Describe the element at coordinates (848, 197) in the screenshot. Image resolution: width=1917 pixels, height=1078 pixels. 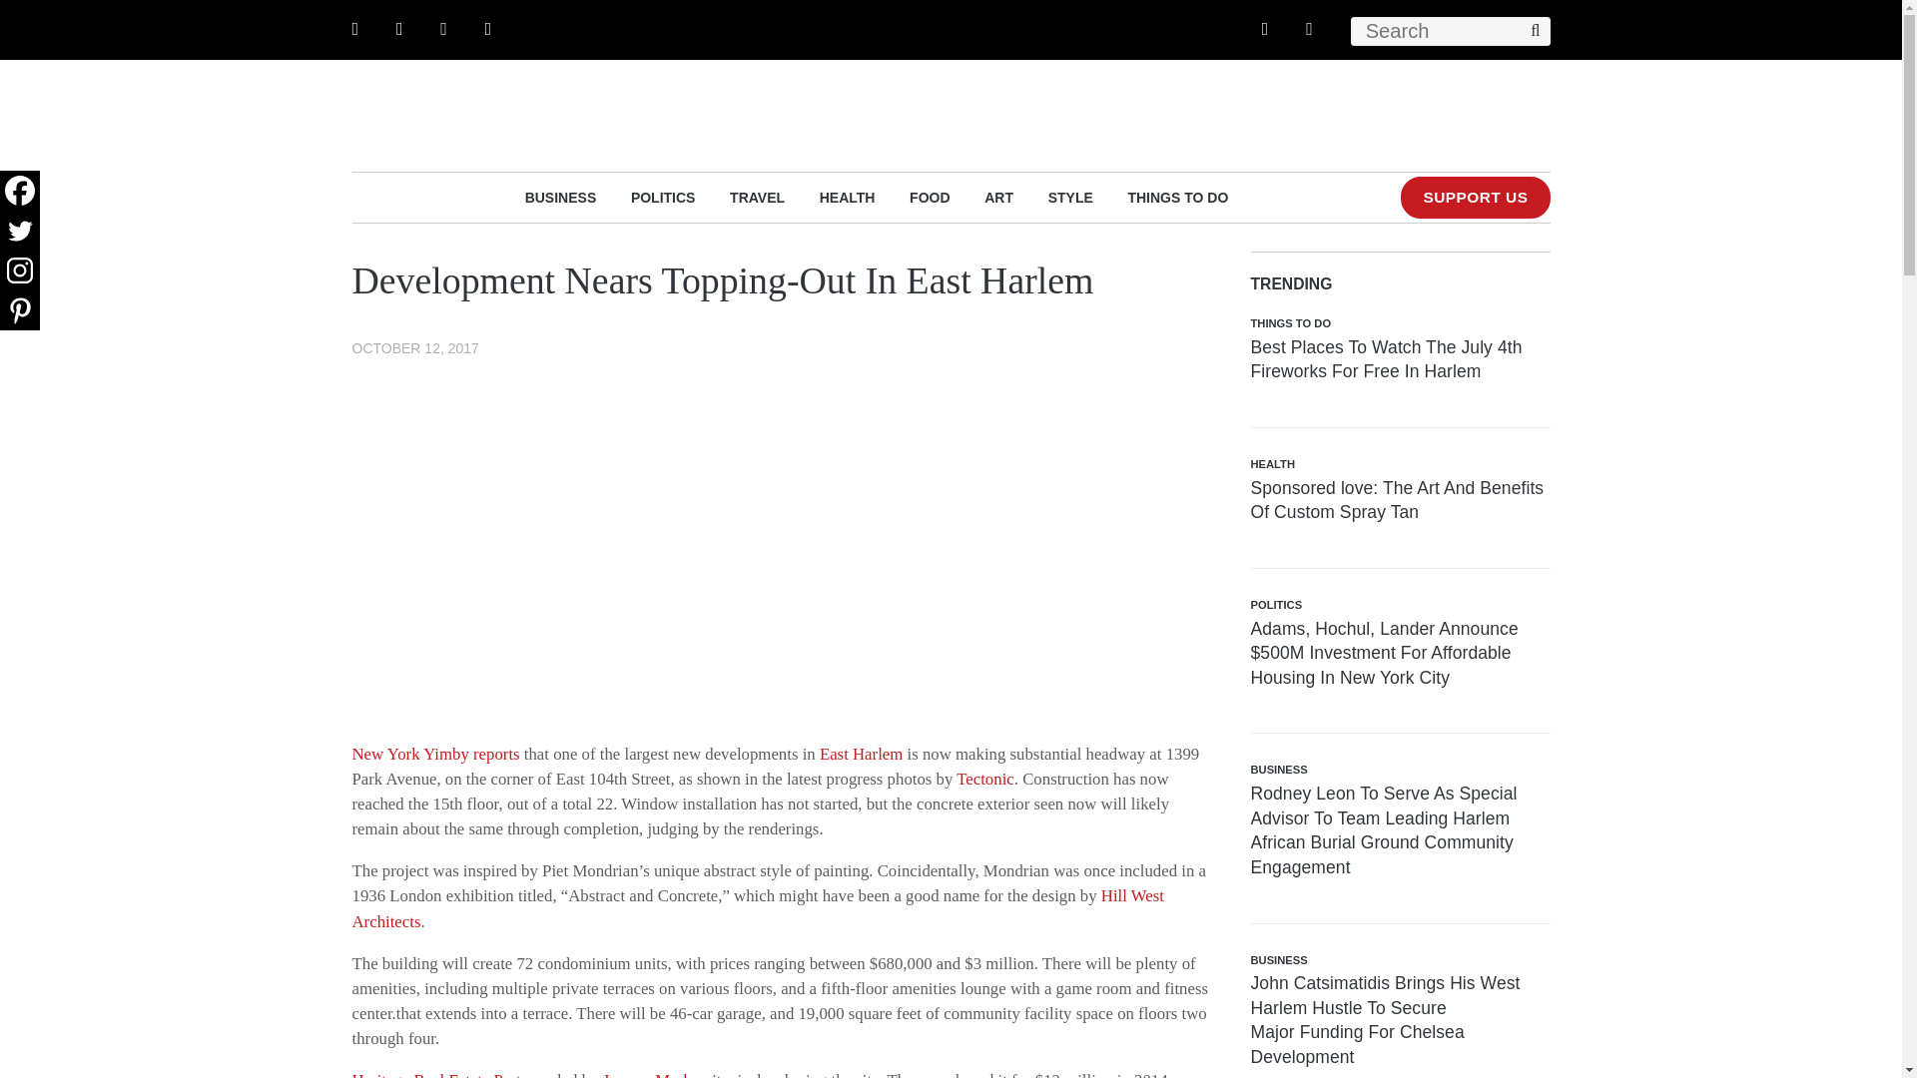
I see `HEALTH` at that location.